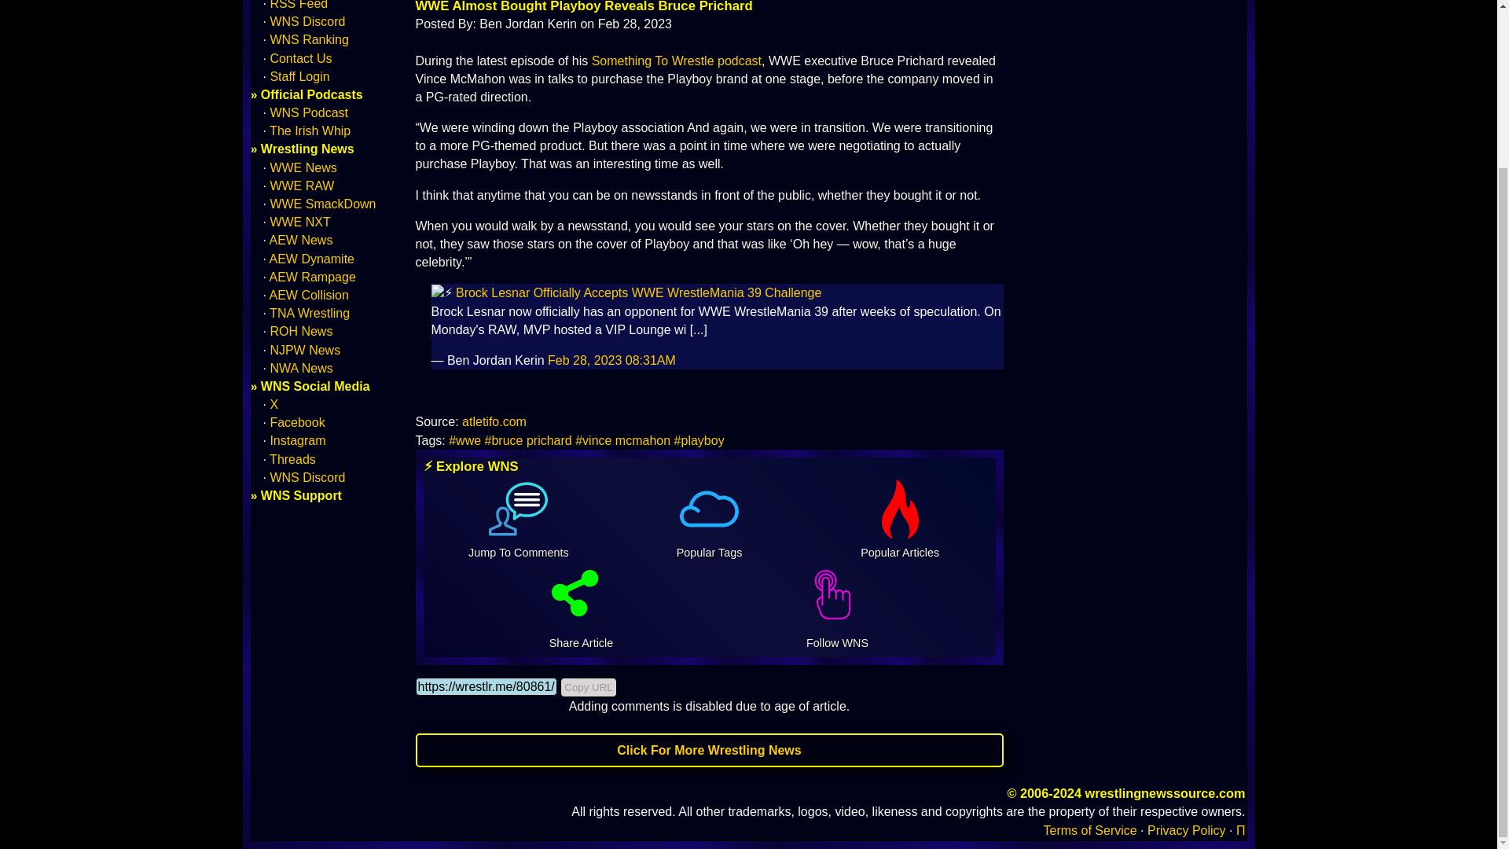 The width and height of the screenshot is (1509, 849). Describe the element at coordinates (322, 203) in the screenshot. I see `WWE SmackDown` at that location.